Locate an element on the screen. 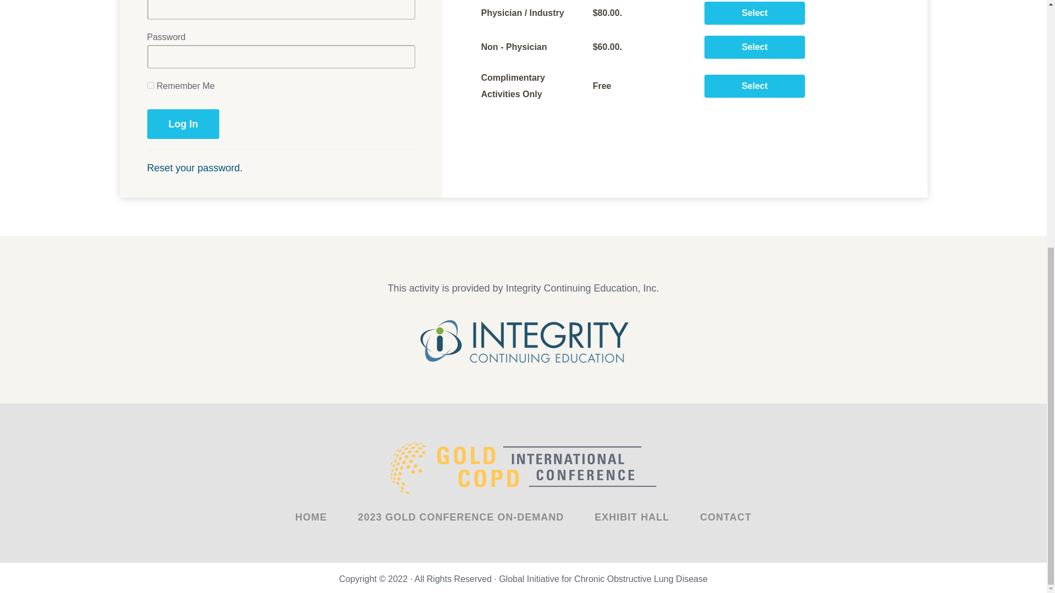 The height and width of the screenshot is (593, 1055). Contact is located at coordinates (725, 517).